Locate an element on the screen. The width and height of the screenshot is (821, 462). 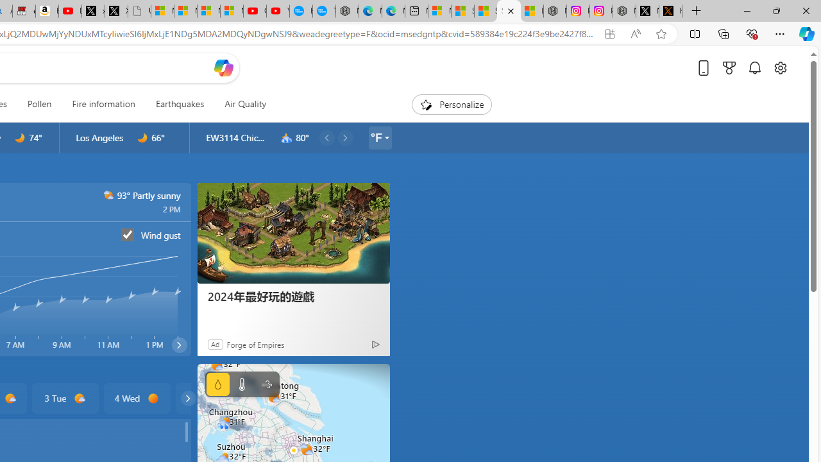
Open settings is located at coordinates (780, 67).